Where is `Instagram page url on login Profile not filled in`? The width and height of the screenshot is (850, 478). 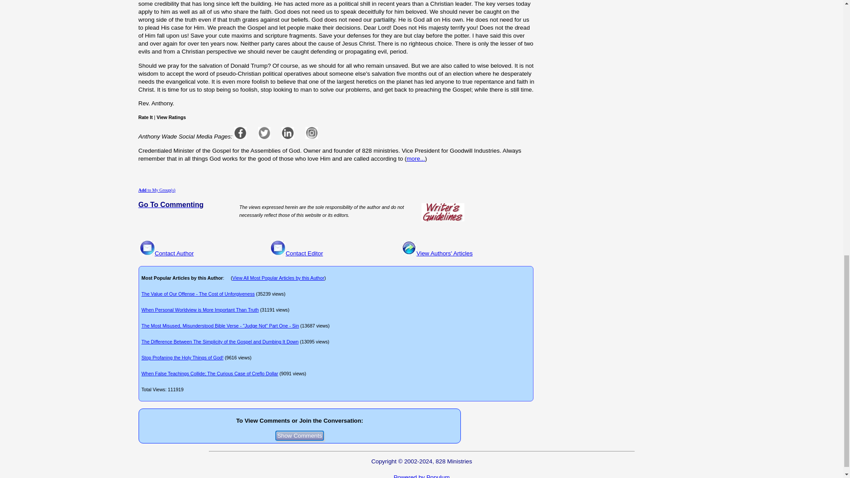 Instagram page url on login Profile not filled in is located at coordinates (312, 133).